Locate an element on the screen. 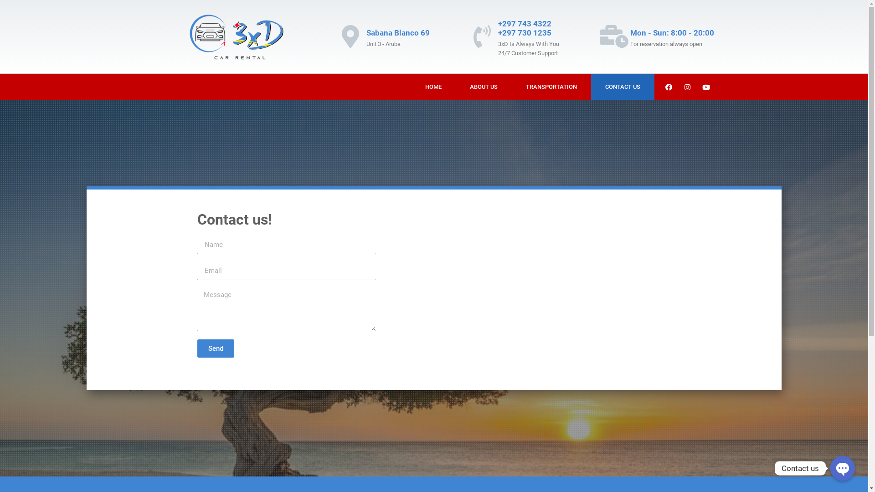  CONTACT US is located at coordinates (623, 87).